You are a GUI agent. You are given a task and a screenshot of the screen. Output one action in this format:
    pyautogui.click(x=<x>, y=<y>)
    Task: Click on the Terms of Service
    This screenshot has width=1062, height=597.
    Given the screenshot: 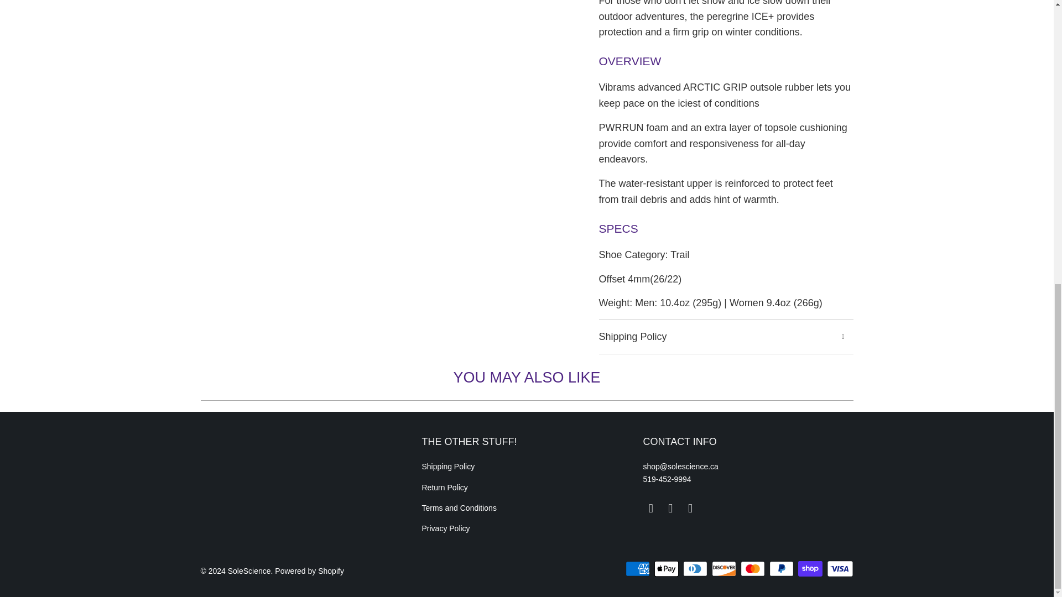 What is the action you would take?
    pyautogui.click(x=459, y=507)
    